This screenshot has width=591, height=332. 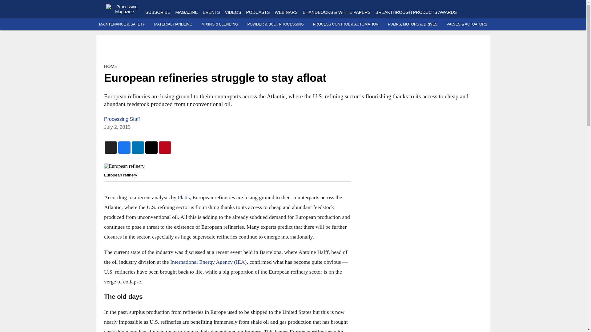 What do you see at coordinates (173, 24) in the screenshot?
I see `MATERIAL HANDLING` at bounding box center [173, 24].